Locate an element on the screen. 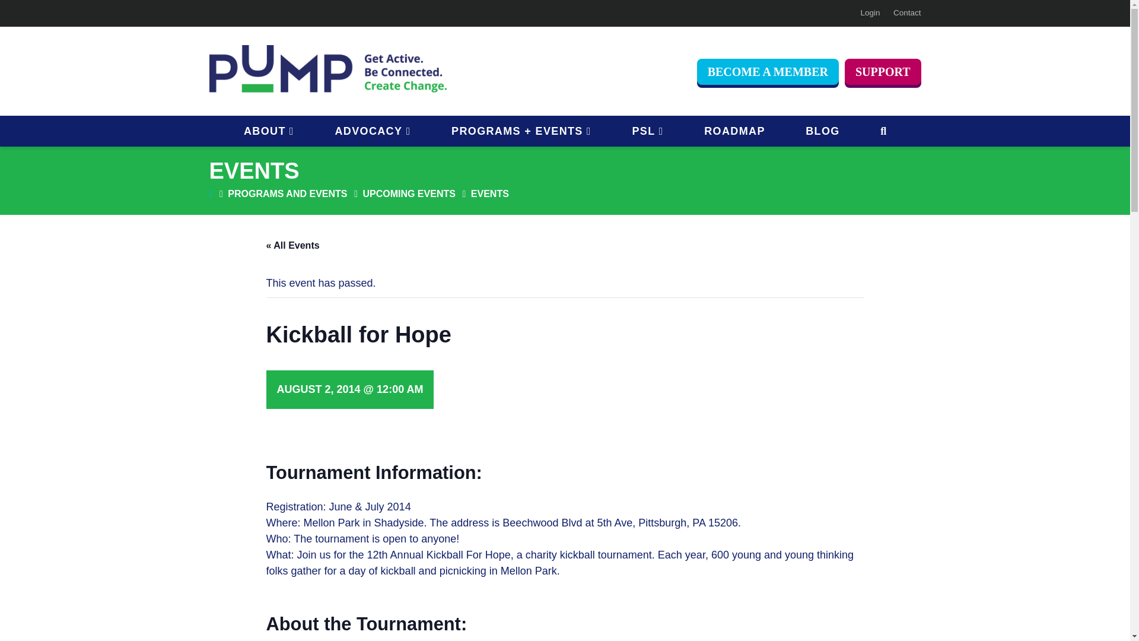 The width and height of the screenshot is (1139, 641). BECOME A MEMBER is located at coordinates (768, 71).